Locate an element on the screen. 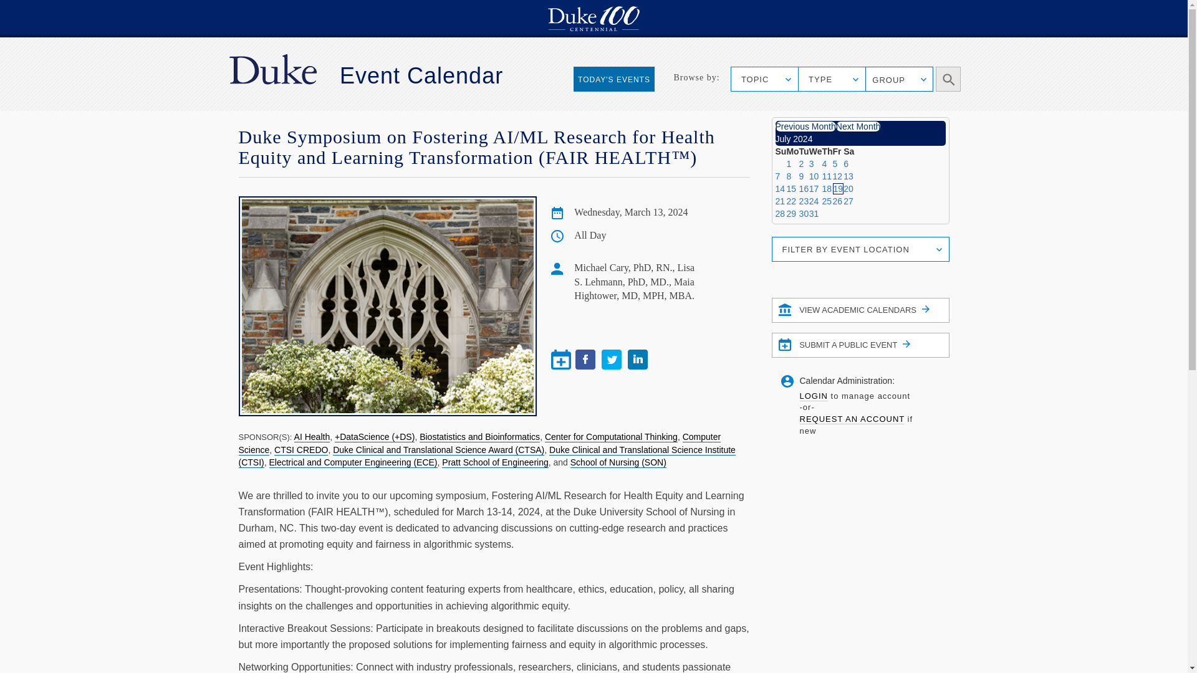 This screenshot has height=673, width=1197. Biostatistics and Bioinformatics is located at coordinates (479, 437).